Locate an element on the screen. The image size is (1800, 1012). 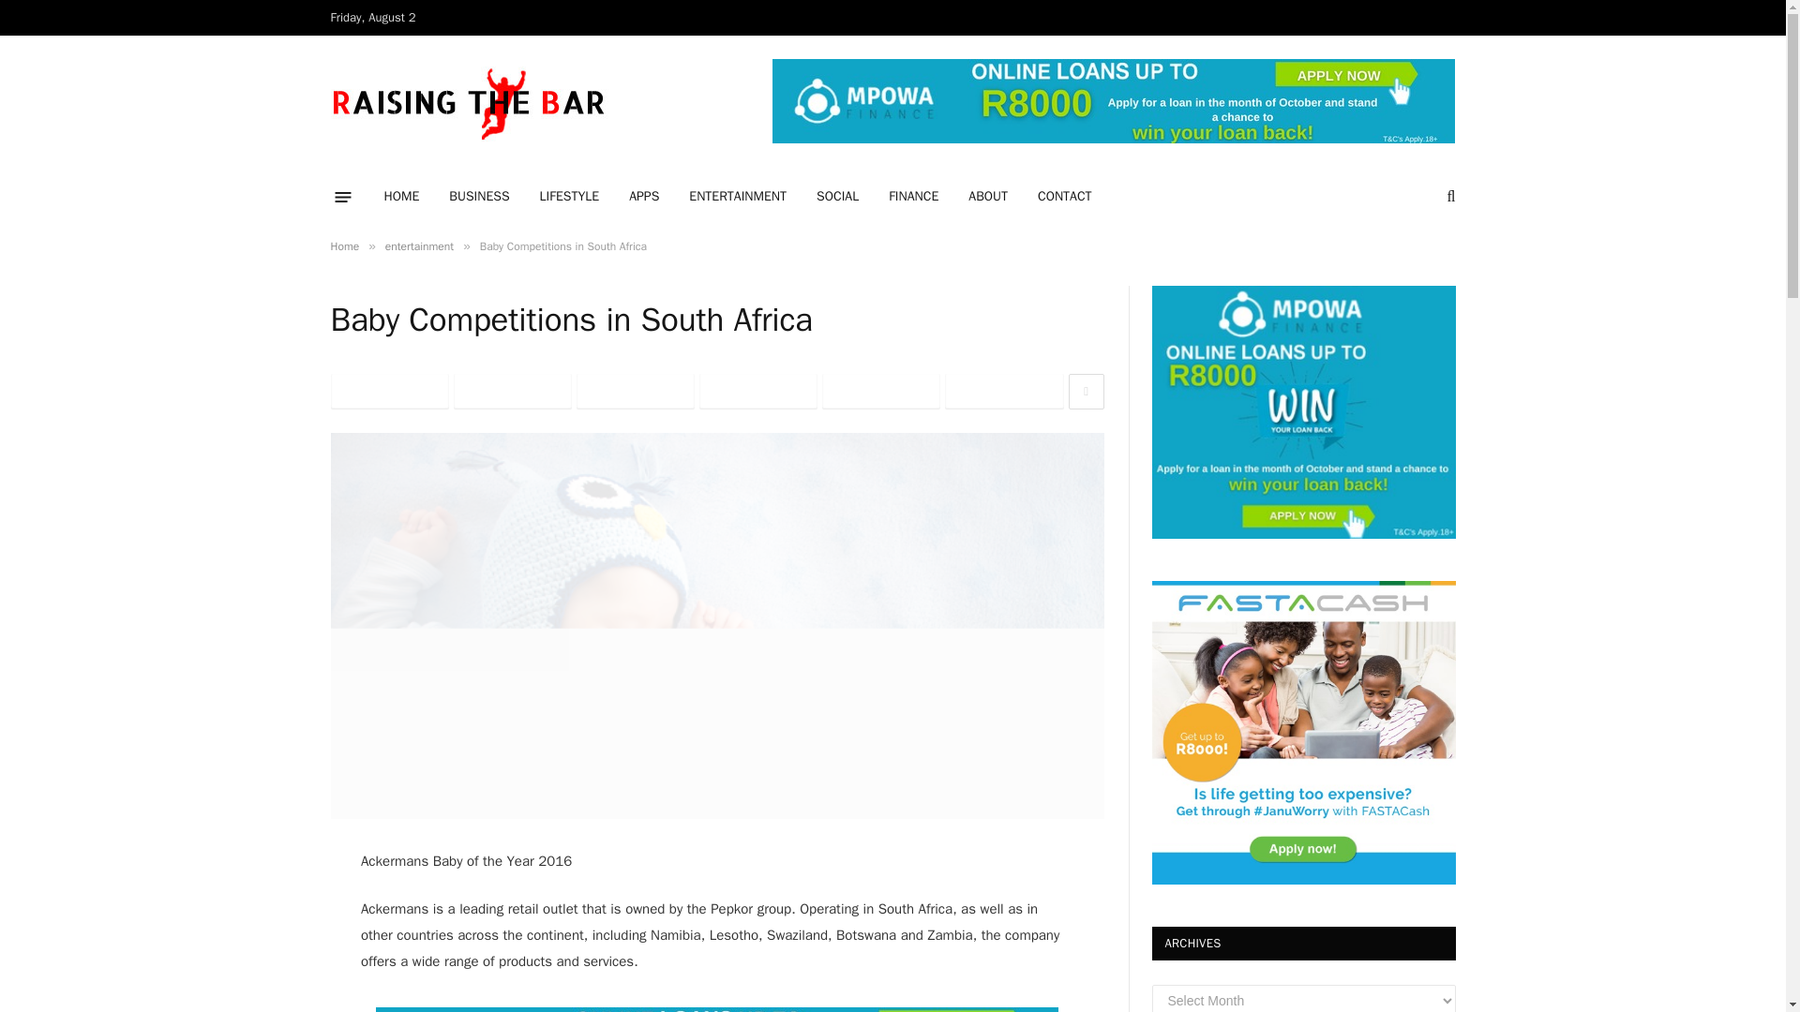
APPS is located at coordinates (643, 197).